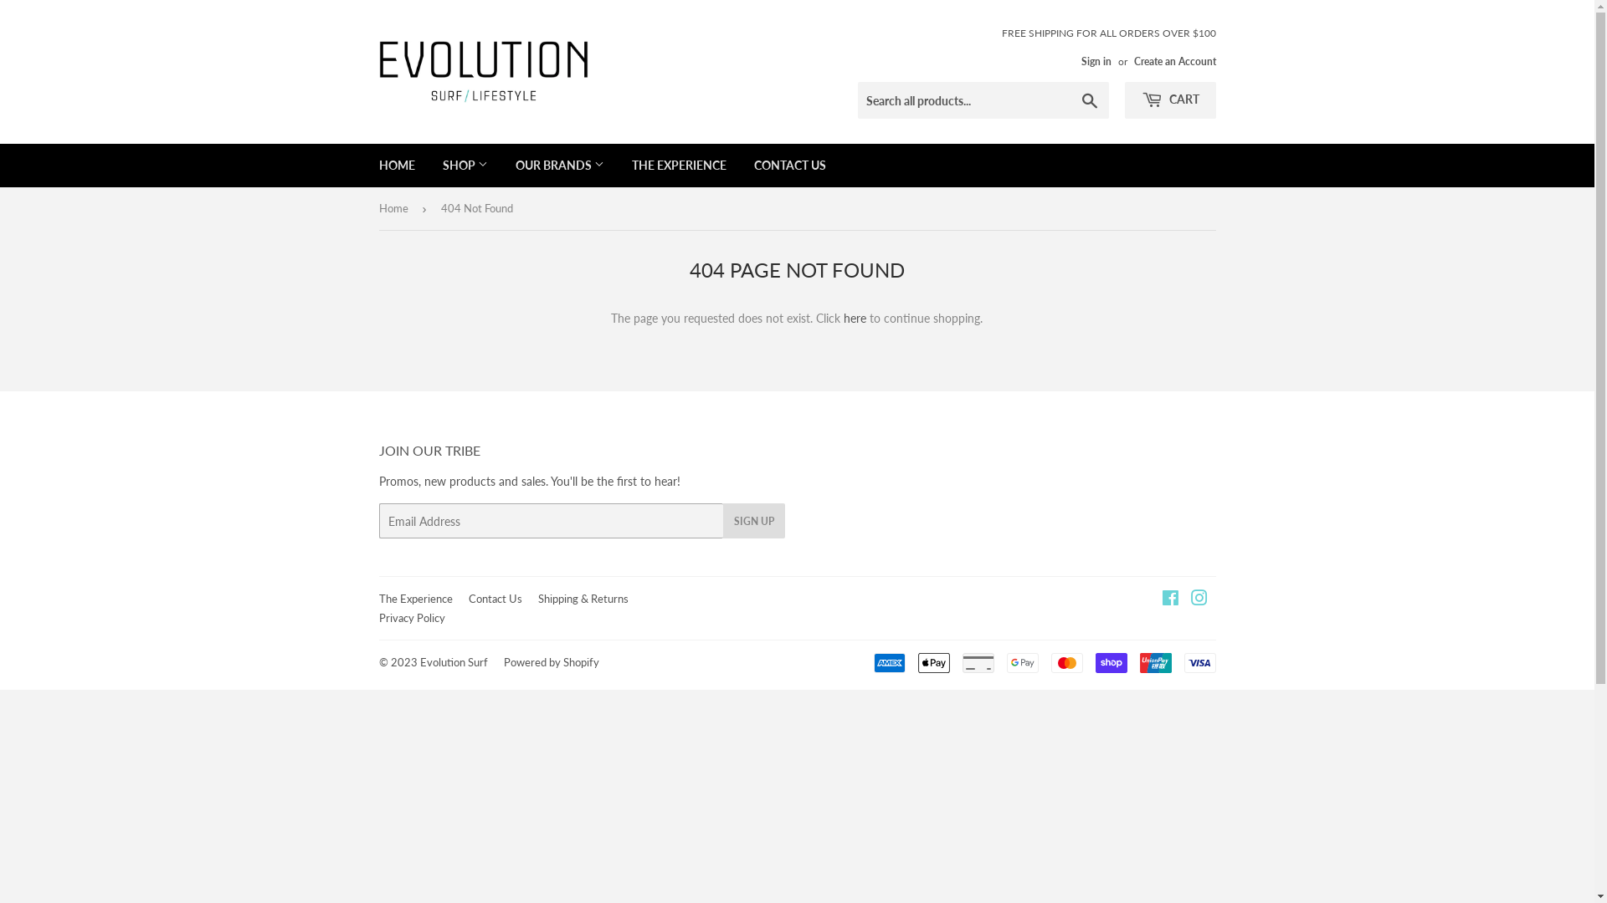 This screenshot has width=1607, height=903. What do you see at coordinates (583, 599) in the screenshot?
I see `Shipping & Returns` at bounding box center [583, 599].